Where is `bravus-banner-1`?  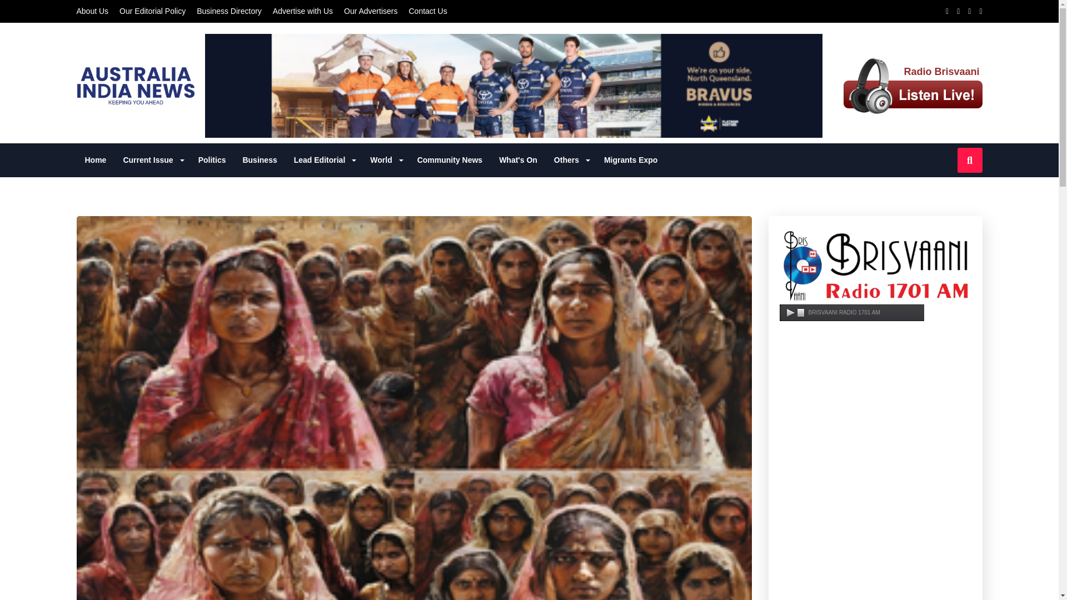 bravus-banner-1 is located at coordinates (513, 86).